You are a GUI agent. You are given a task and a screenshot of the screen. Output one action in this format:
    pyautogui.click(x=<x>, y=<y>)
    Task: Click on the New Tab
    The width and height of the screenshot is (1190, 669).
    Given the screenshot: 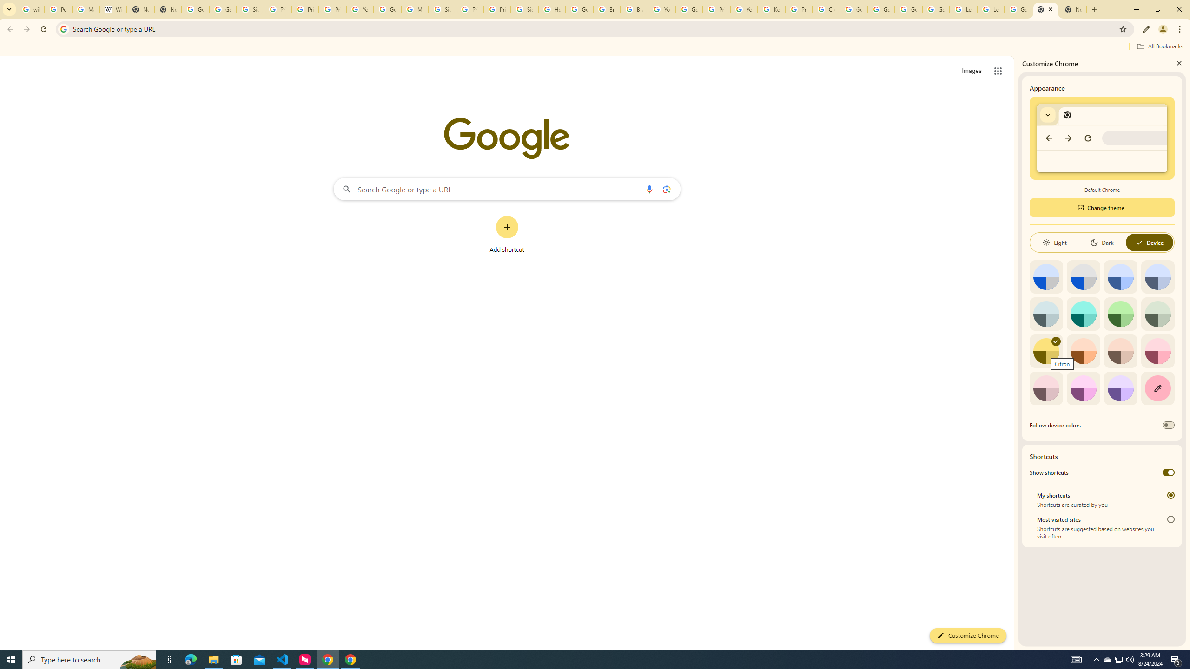 What is the action you would take?
    pyautogui.click(x=167, y=9)
    